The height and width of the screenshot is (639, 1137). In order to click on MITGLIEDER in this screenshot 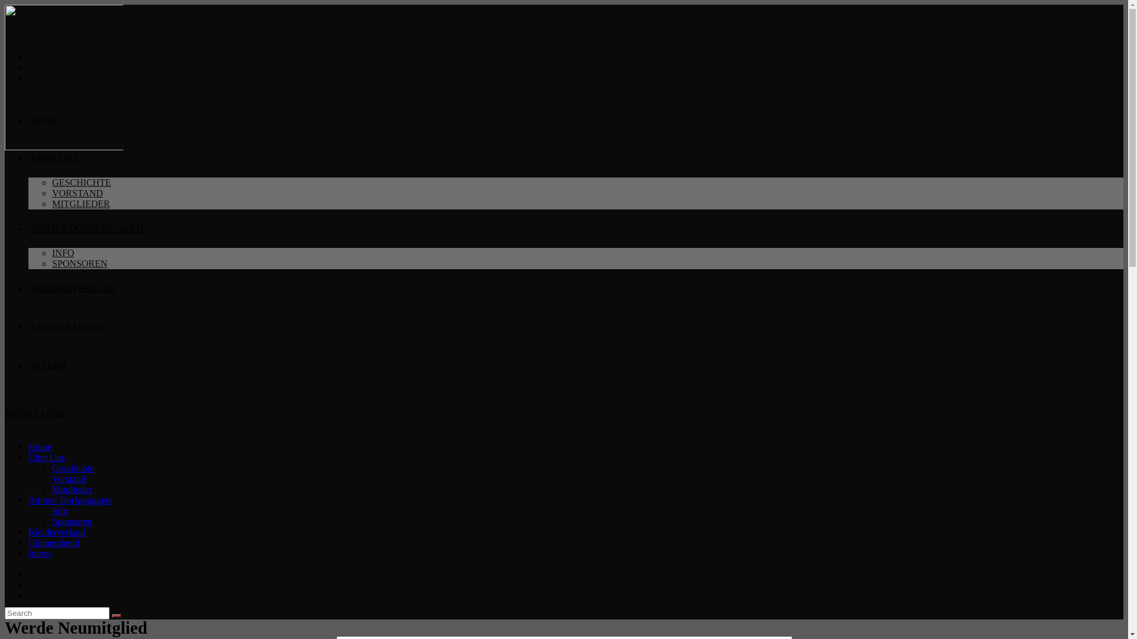, I will do `click(81, 204)`.